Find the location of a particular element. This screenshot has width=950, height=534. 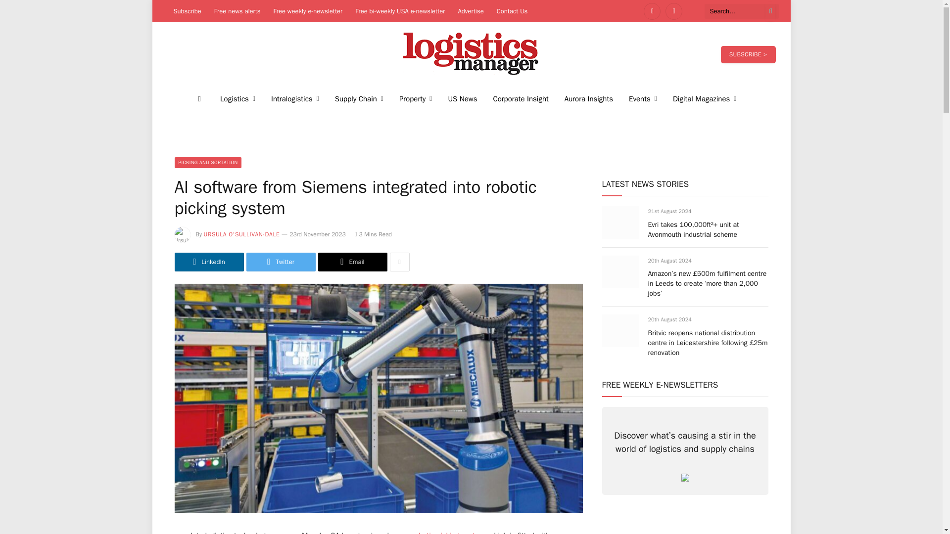

Logistics Manager is located at coordinates (471, 54).